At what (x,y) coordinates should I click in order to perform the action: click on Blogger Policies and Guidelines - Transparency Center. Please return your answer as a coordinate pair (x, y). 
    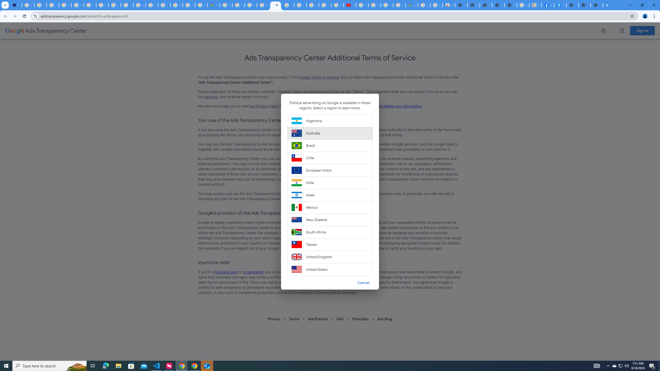
    Looking at the image, I should click on (300, 5).